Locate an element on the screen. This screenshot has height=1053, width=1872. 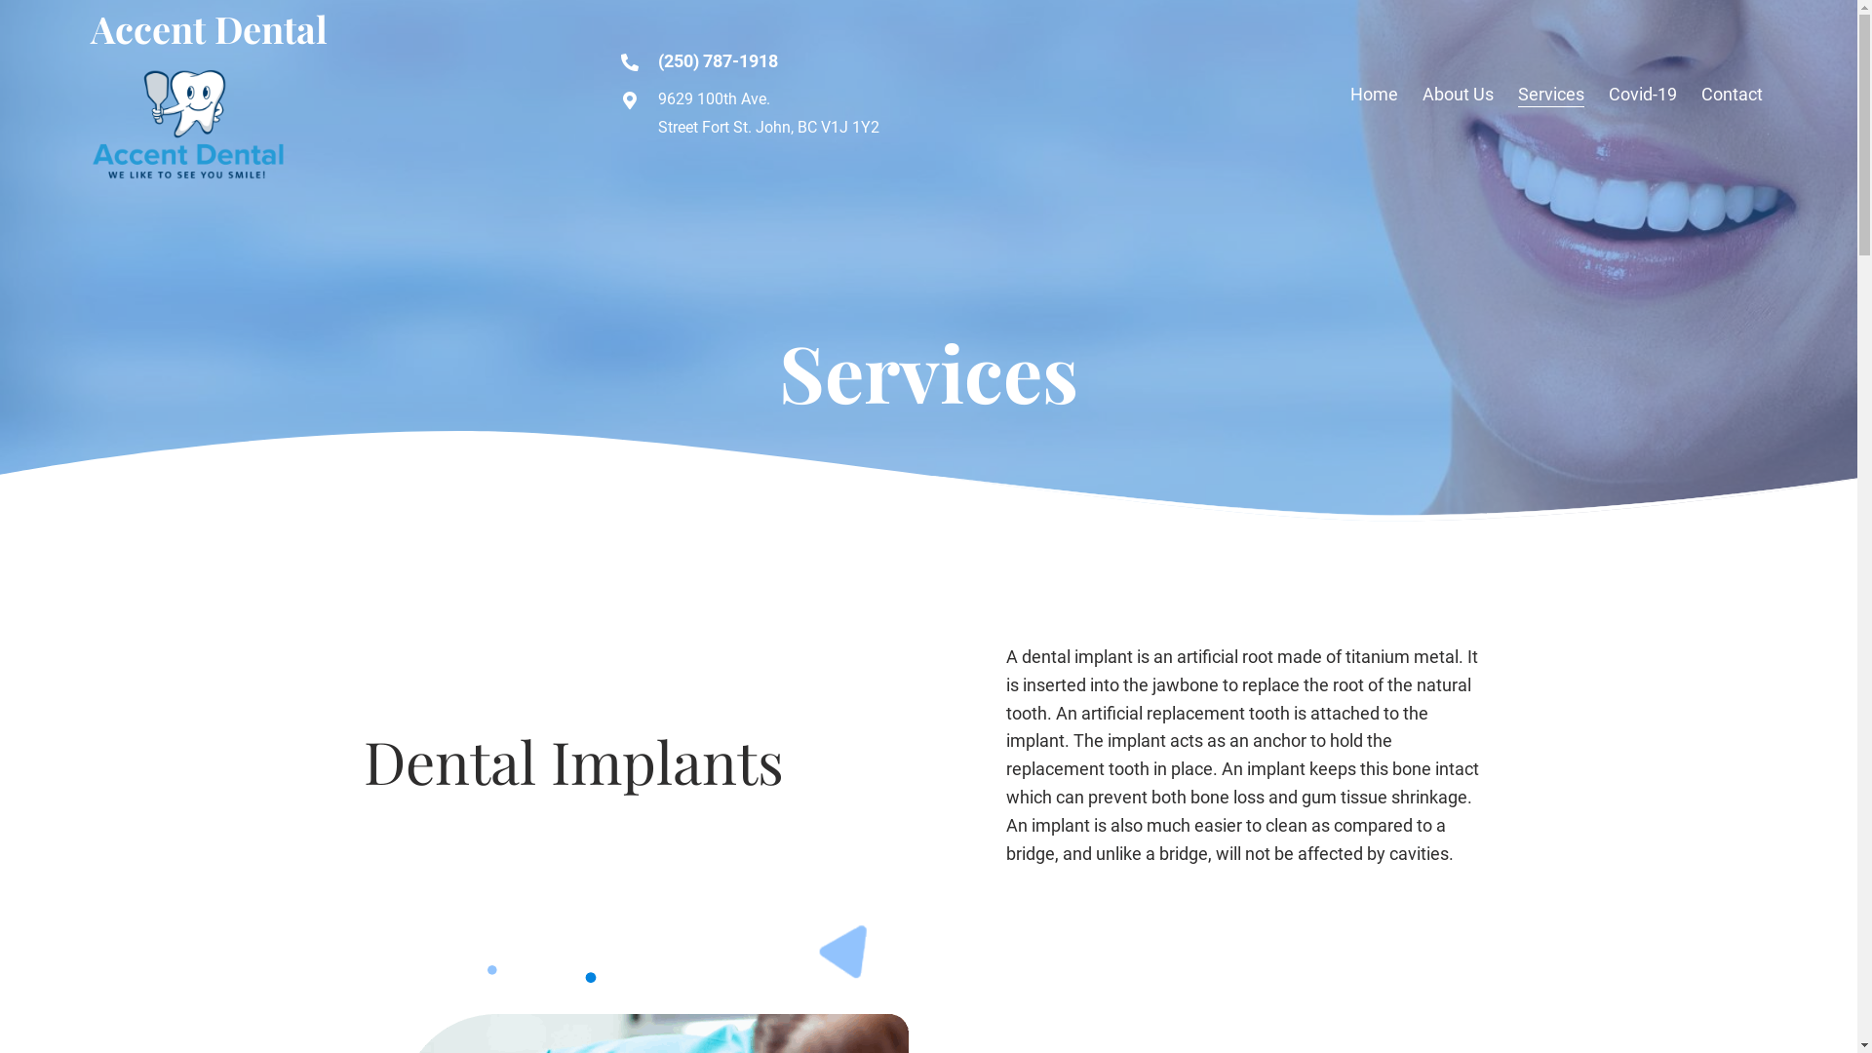
Covid-19 is located at coordinates (1643, 96).